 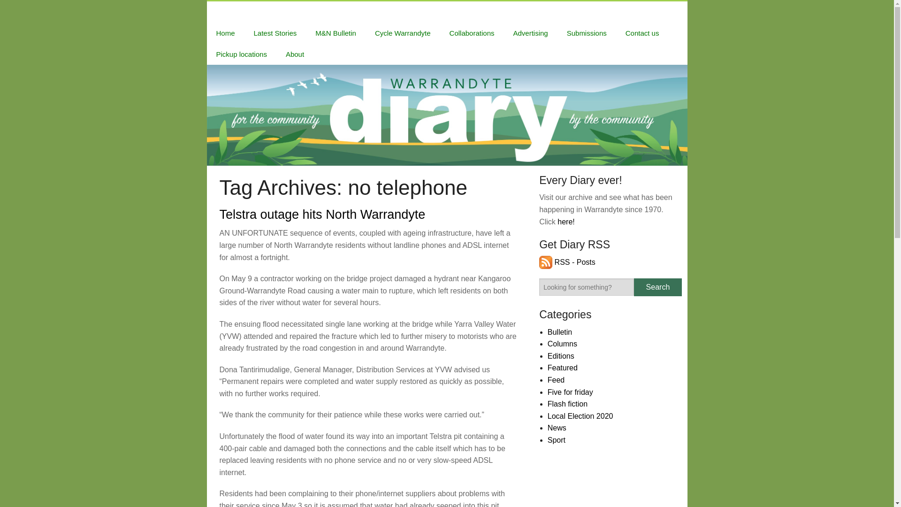 What do you see at coordinates (241, 54) in the screenshot?
I see `Pickup locations` at bounding box center [241, 54].